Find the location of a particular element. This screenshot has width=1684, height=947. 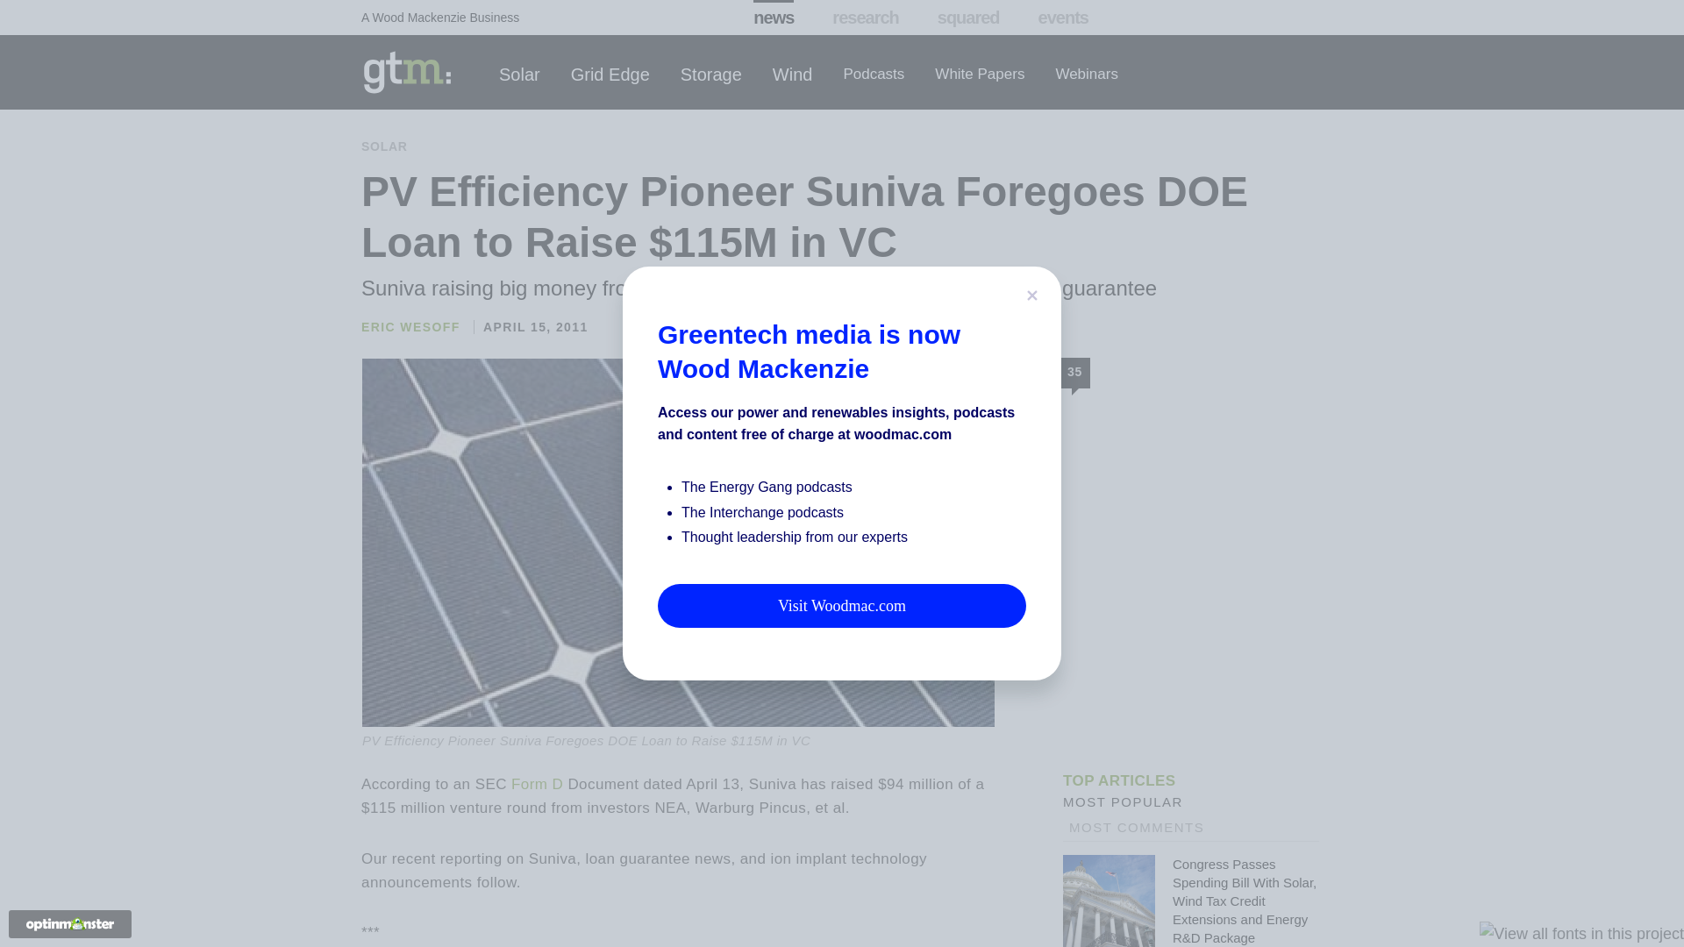

Solar is located at coordinates (519, 75).